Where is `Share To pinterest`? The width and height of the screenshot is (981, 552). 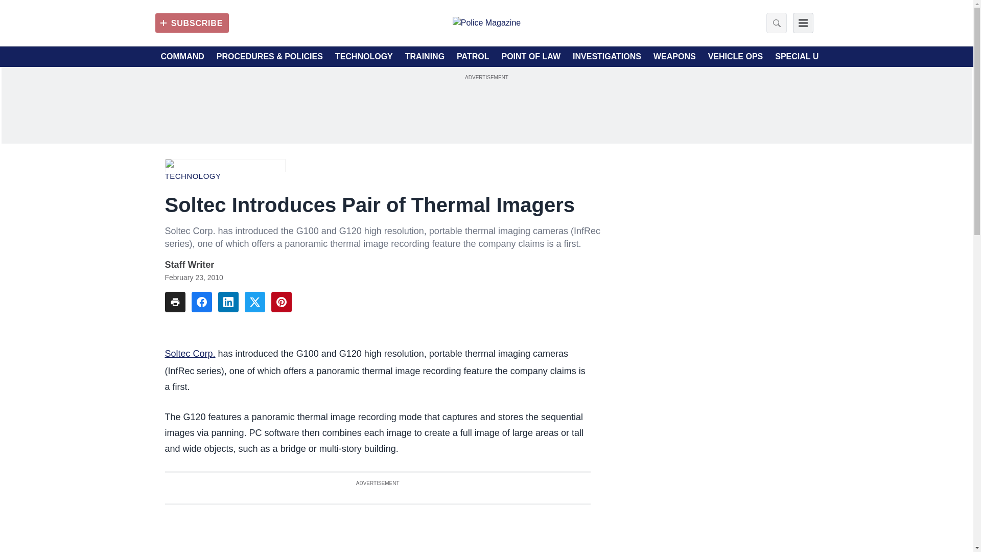 Share To pinterest is located at coordinates (281, 302).